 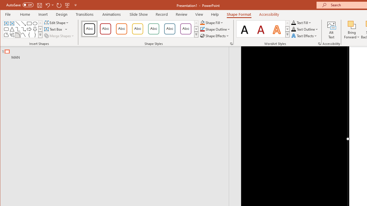 What do you see at coordinates (287, 34) in the screenshot?
I see `Class: NetUIImage` at bounding box center [287, 34].